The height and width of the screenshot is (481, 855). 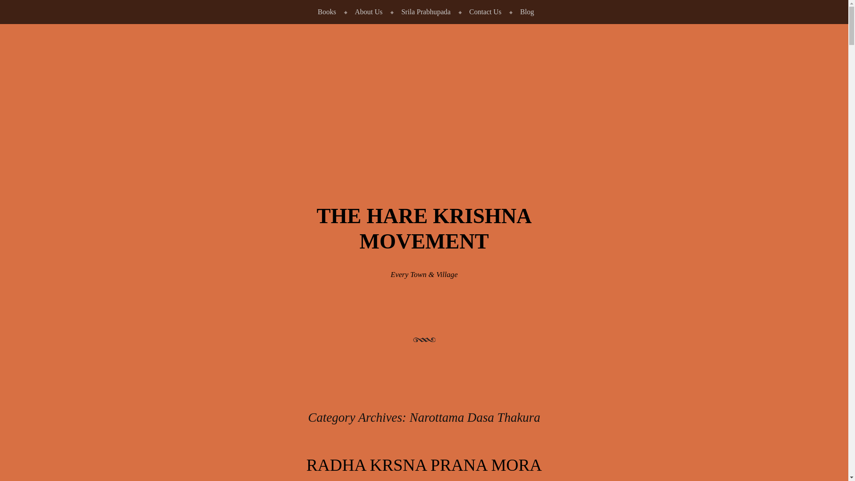 I want to click on Srila Prabhupada, so click(x=424, y=12).